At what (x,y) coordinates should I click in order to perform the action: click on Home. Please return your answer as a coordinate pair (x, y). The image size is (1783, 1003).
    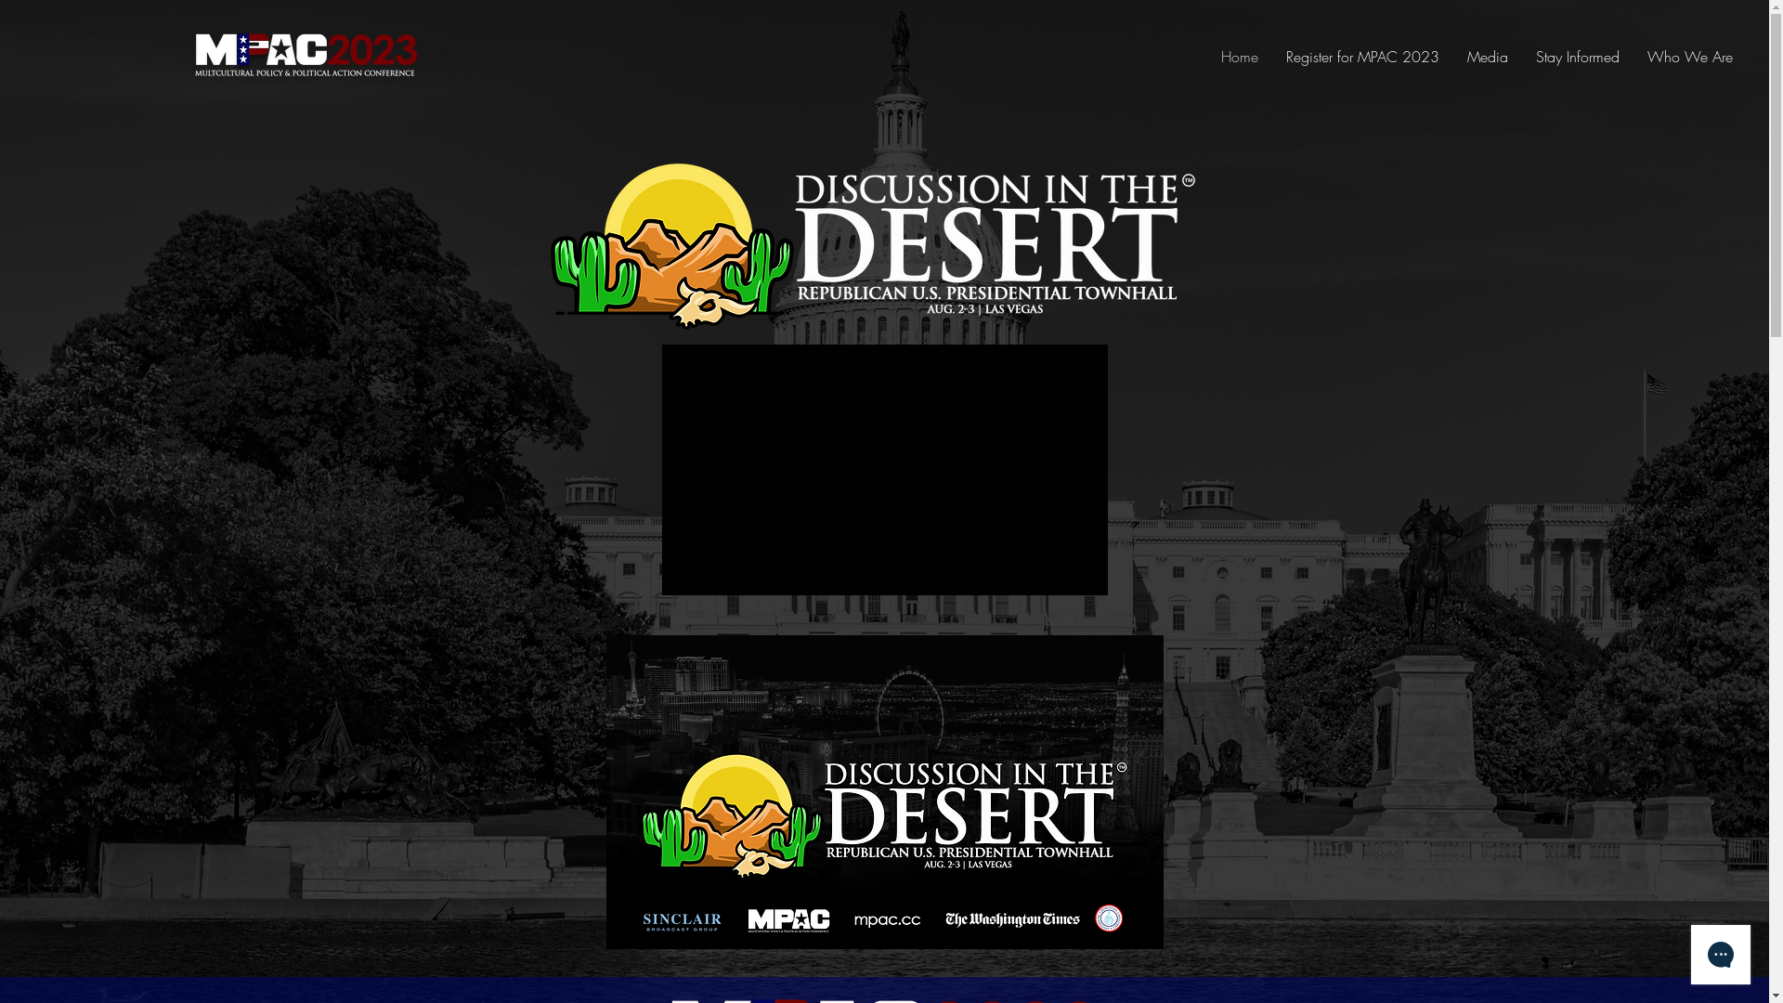
    Looking at the image, I should click on (1240, 57).